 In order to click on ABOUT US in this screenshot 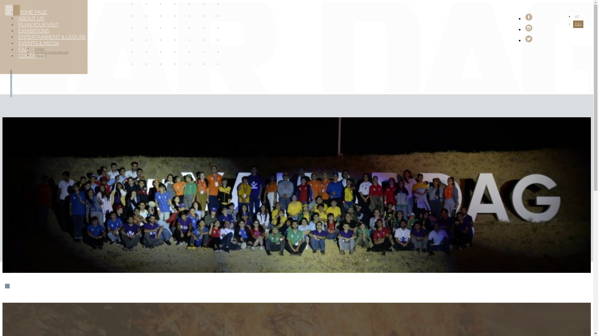, I will do `click(31, 19)`.